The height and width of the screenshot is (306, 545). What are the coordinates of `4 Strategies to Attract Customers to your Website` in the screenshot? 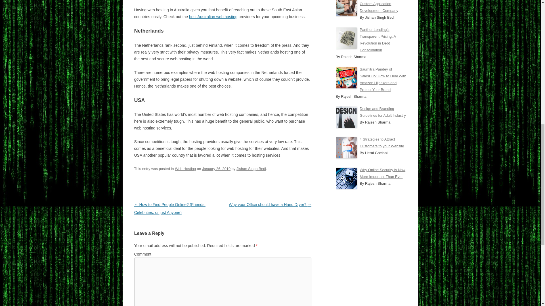 It's located at (381, 142).